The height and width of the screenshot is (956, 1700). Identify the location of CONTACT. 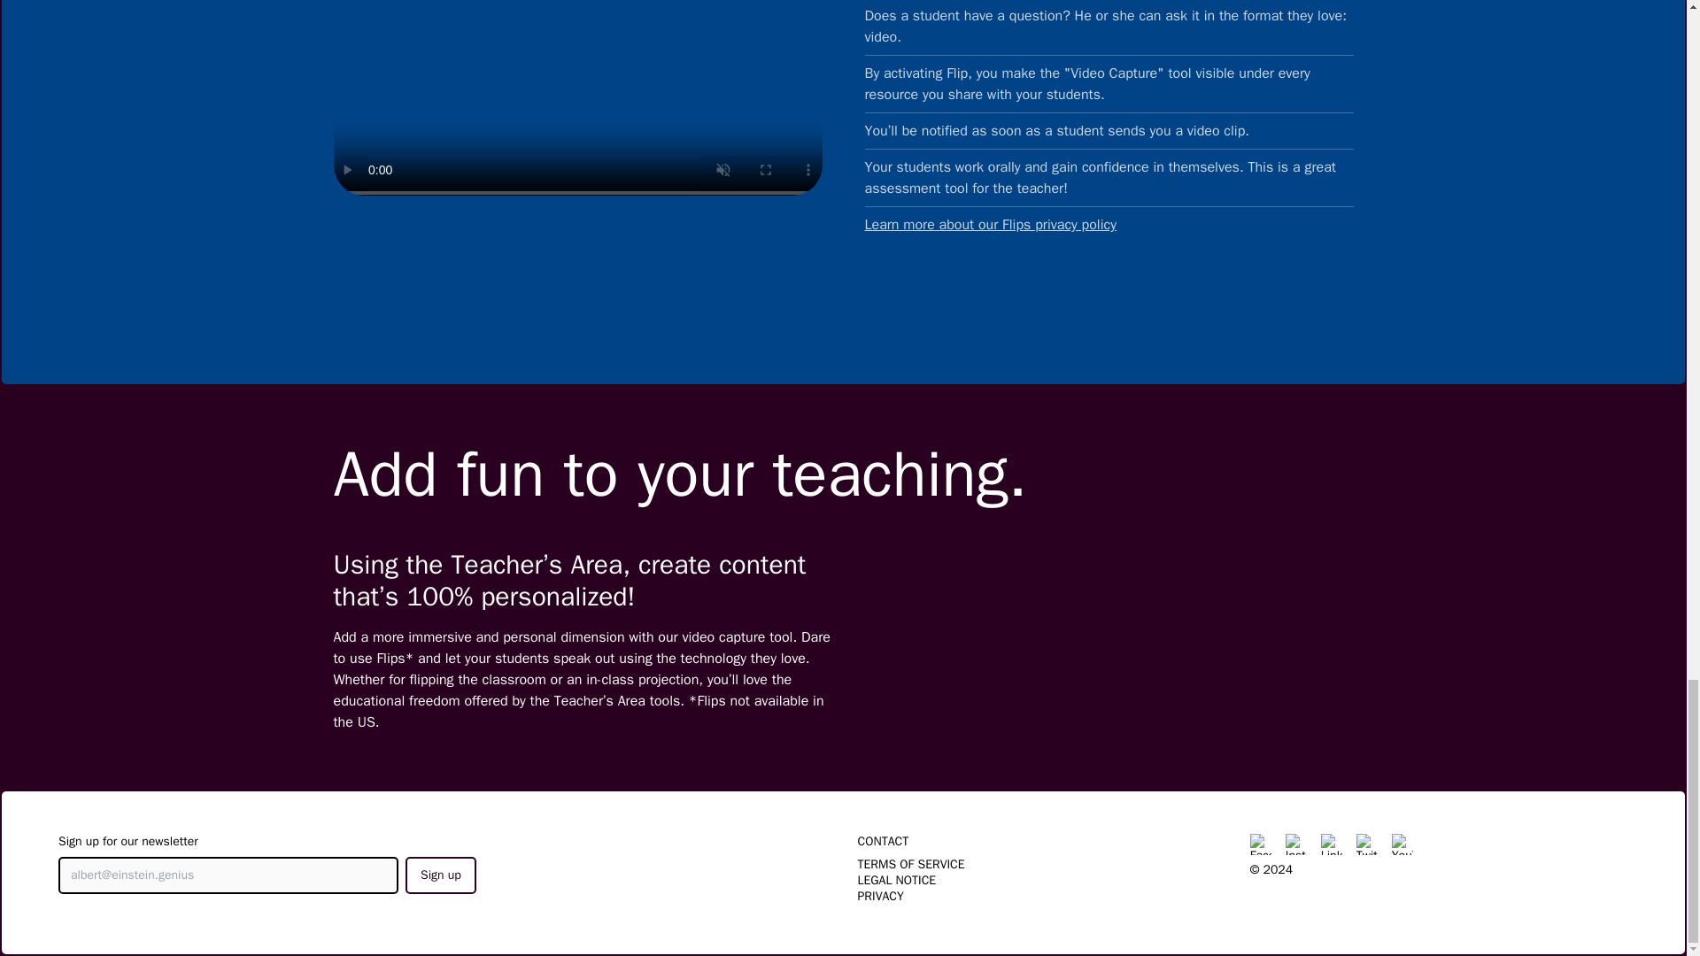
(882, 841).